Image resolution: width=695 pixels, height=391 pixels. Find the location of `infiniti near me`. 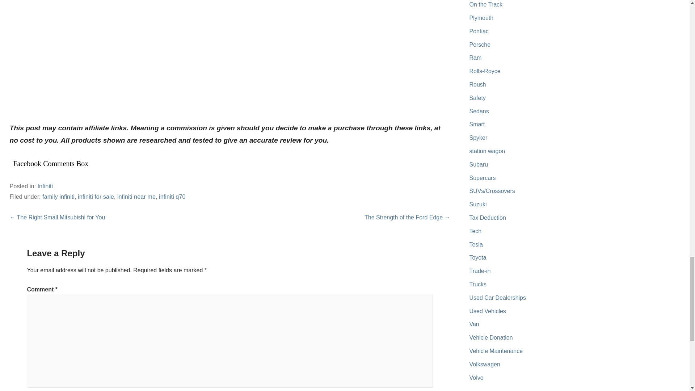

infiniti near me is located at coordinates (136, 196).